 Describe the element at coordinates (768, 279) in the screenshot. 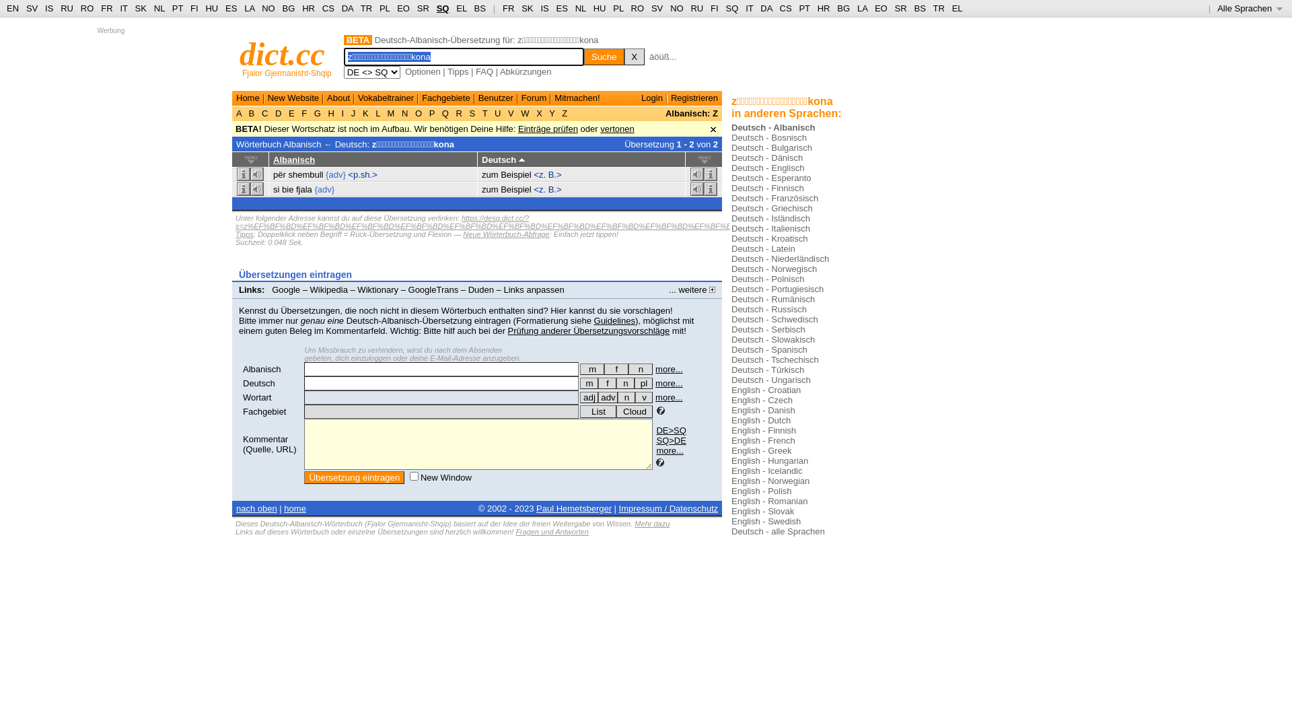

I see `Deutsch - Polnisch` at that location.